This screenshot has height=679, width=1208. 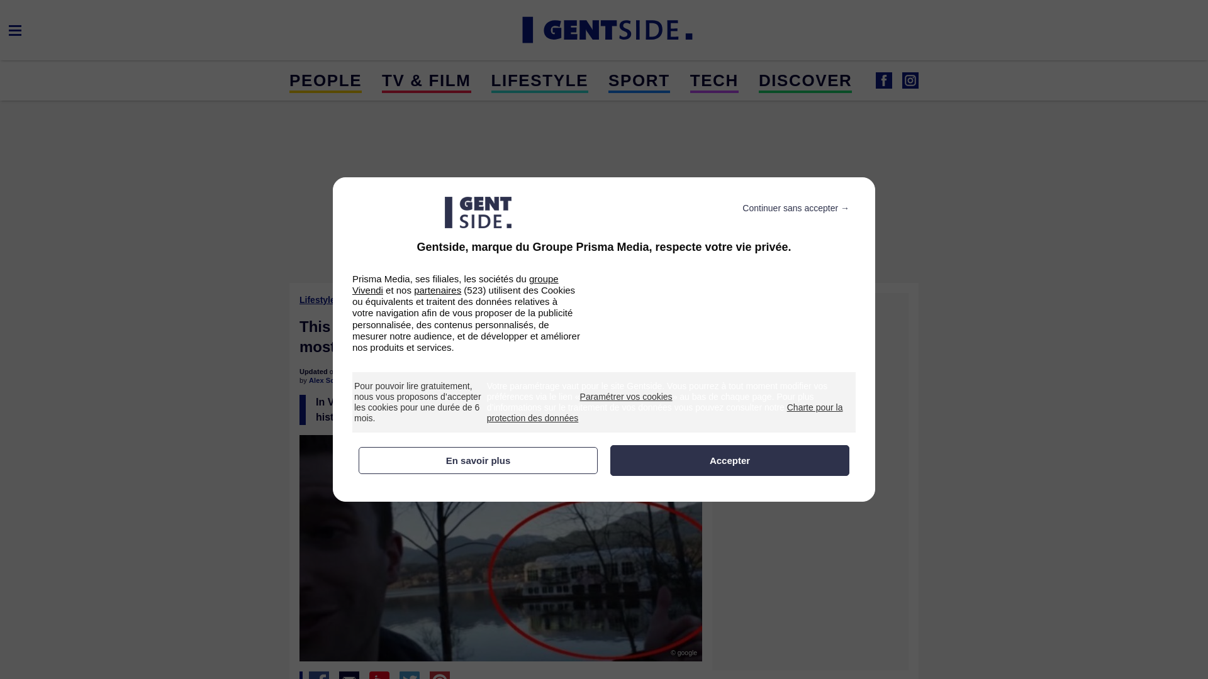 What do you see at coordinates (330, 380) in the screenshot?
I see `Alex Schrute ` at bounding box center [330, 380].